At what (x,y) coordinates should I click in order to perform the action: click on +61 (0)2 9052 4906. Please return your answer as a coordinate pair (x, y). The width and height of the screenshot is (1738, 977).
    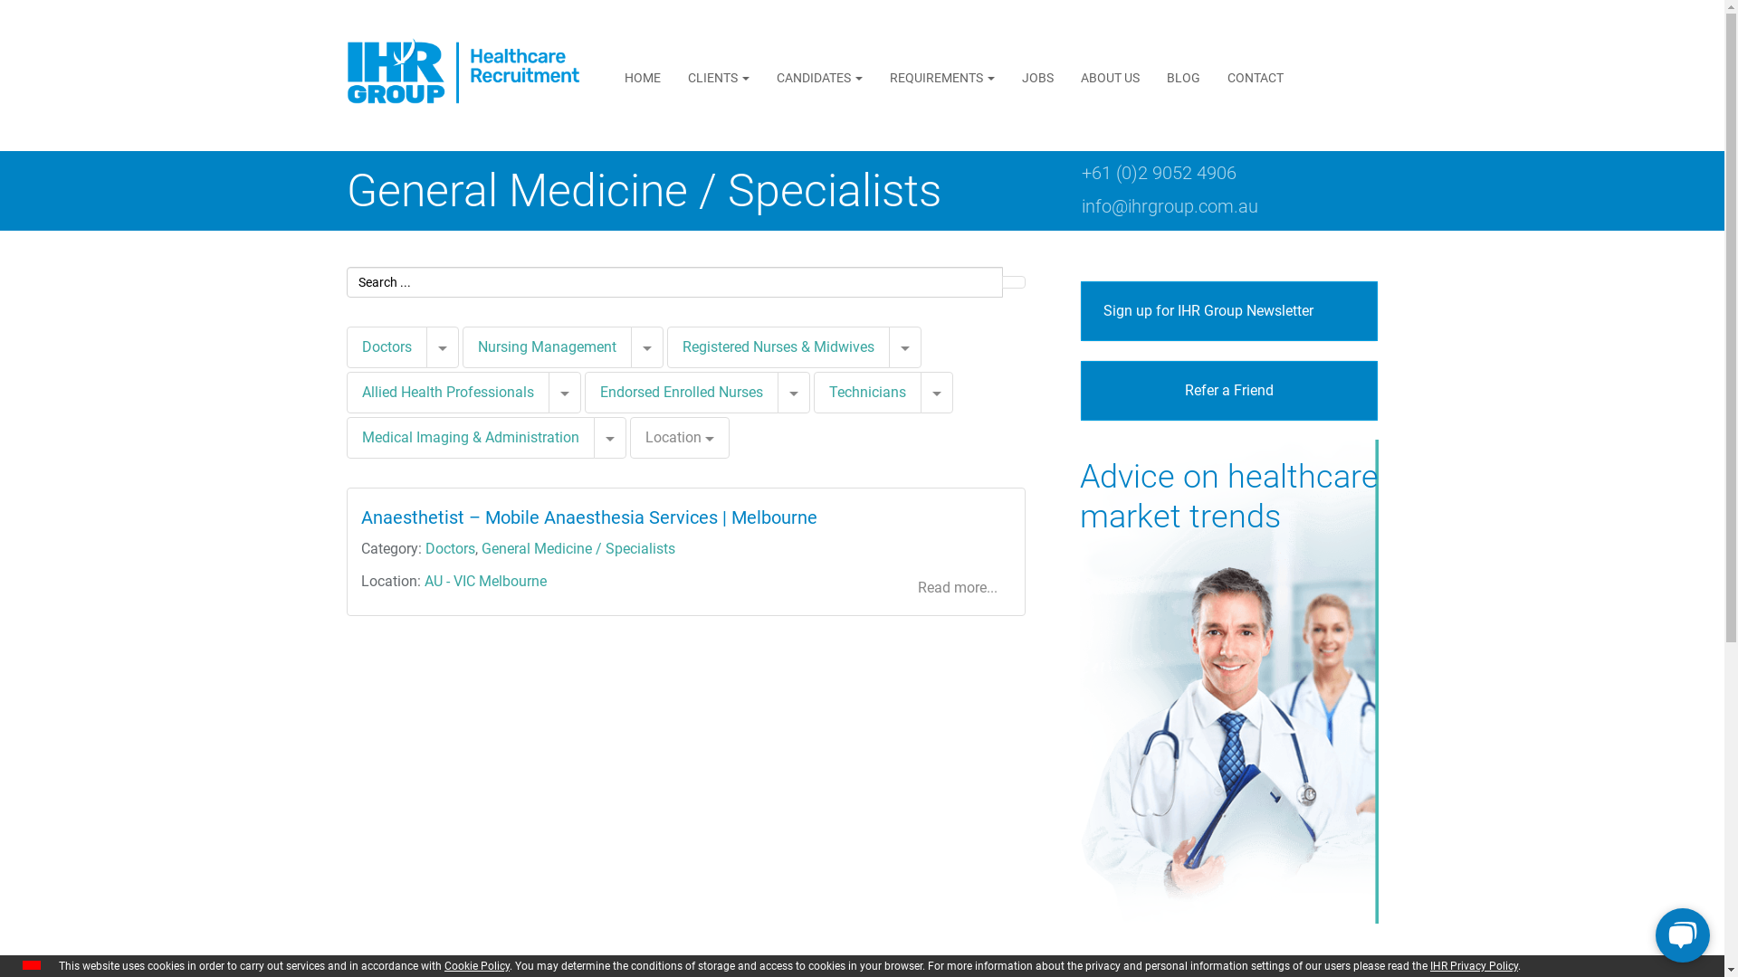
    Looking at the image, I should click on (1159, 173).